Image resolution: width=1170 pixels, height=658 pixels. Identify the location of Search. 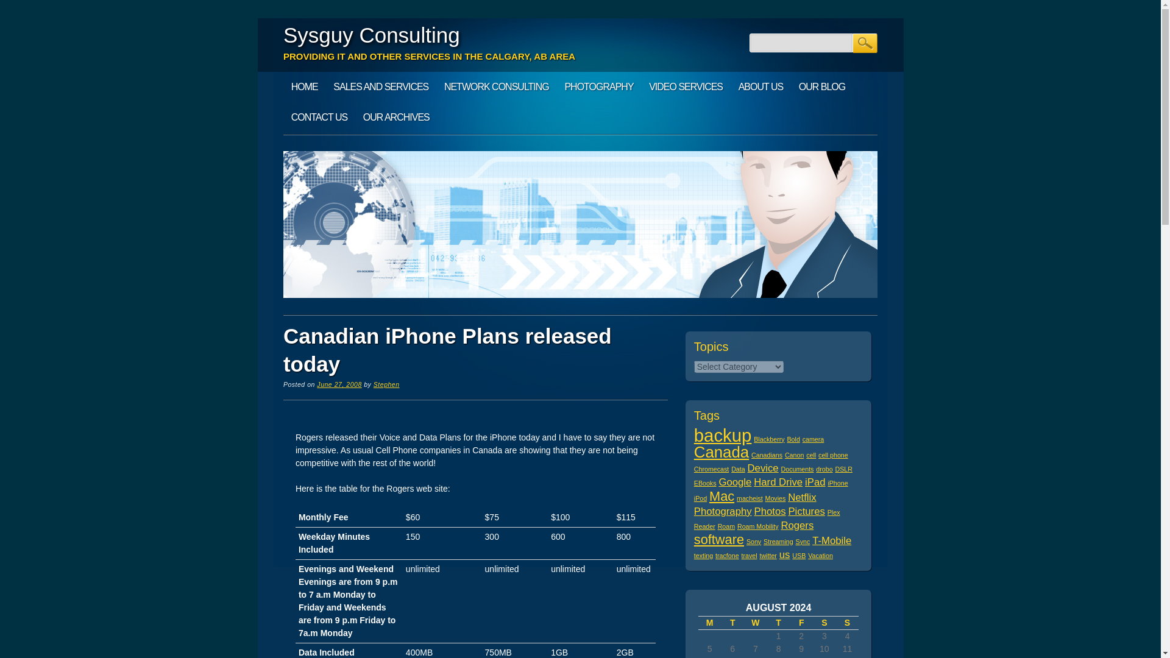
(865, 43).